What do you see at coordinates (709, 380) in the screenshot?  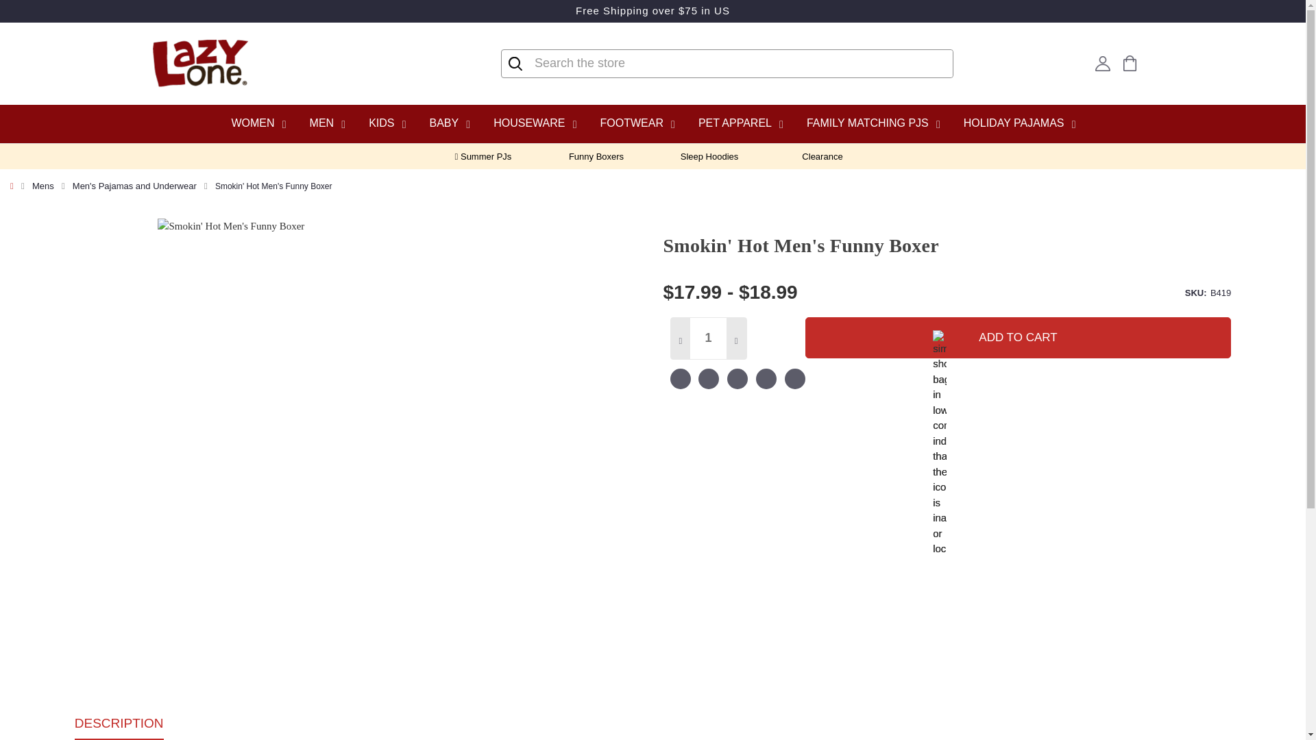 I see `Email` at bounding box center [709, 380].